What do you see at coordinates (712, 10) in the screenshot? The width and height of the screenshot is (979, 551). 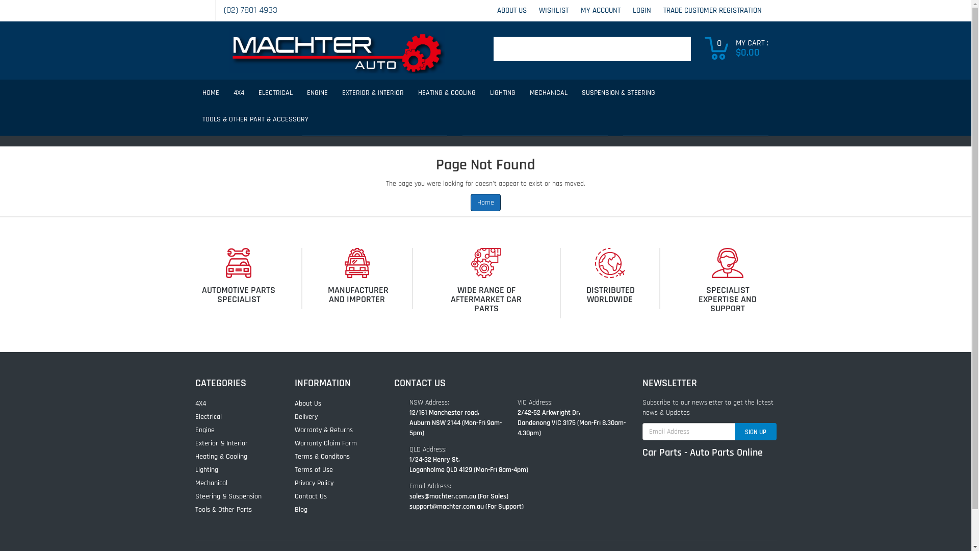 I see `TRADE CUSTOMER REGISTRATION` at bounding box center [712, 10].